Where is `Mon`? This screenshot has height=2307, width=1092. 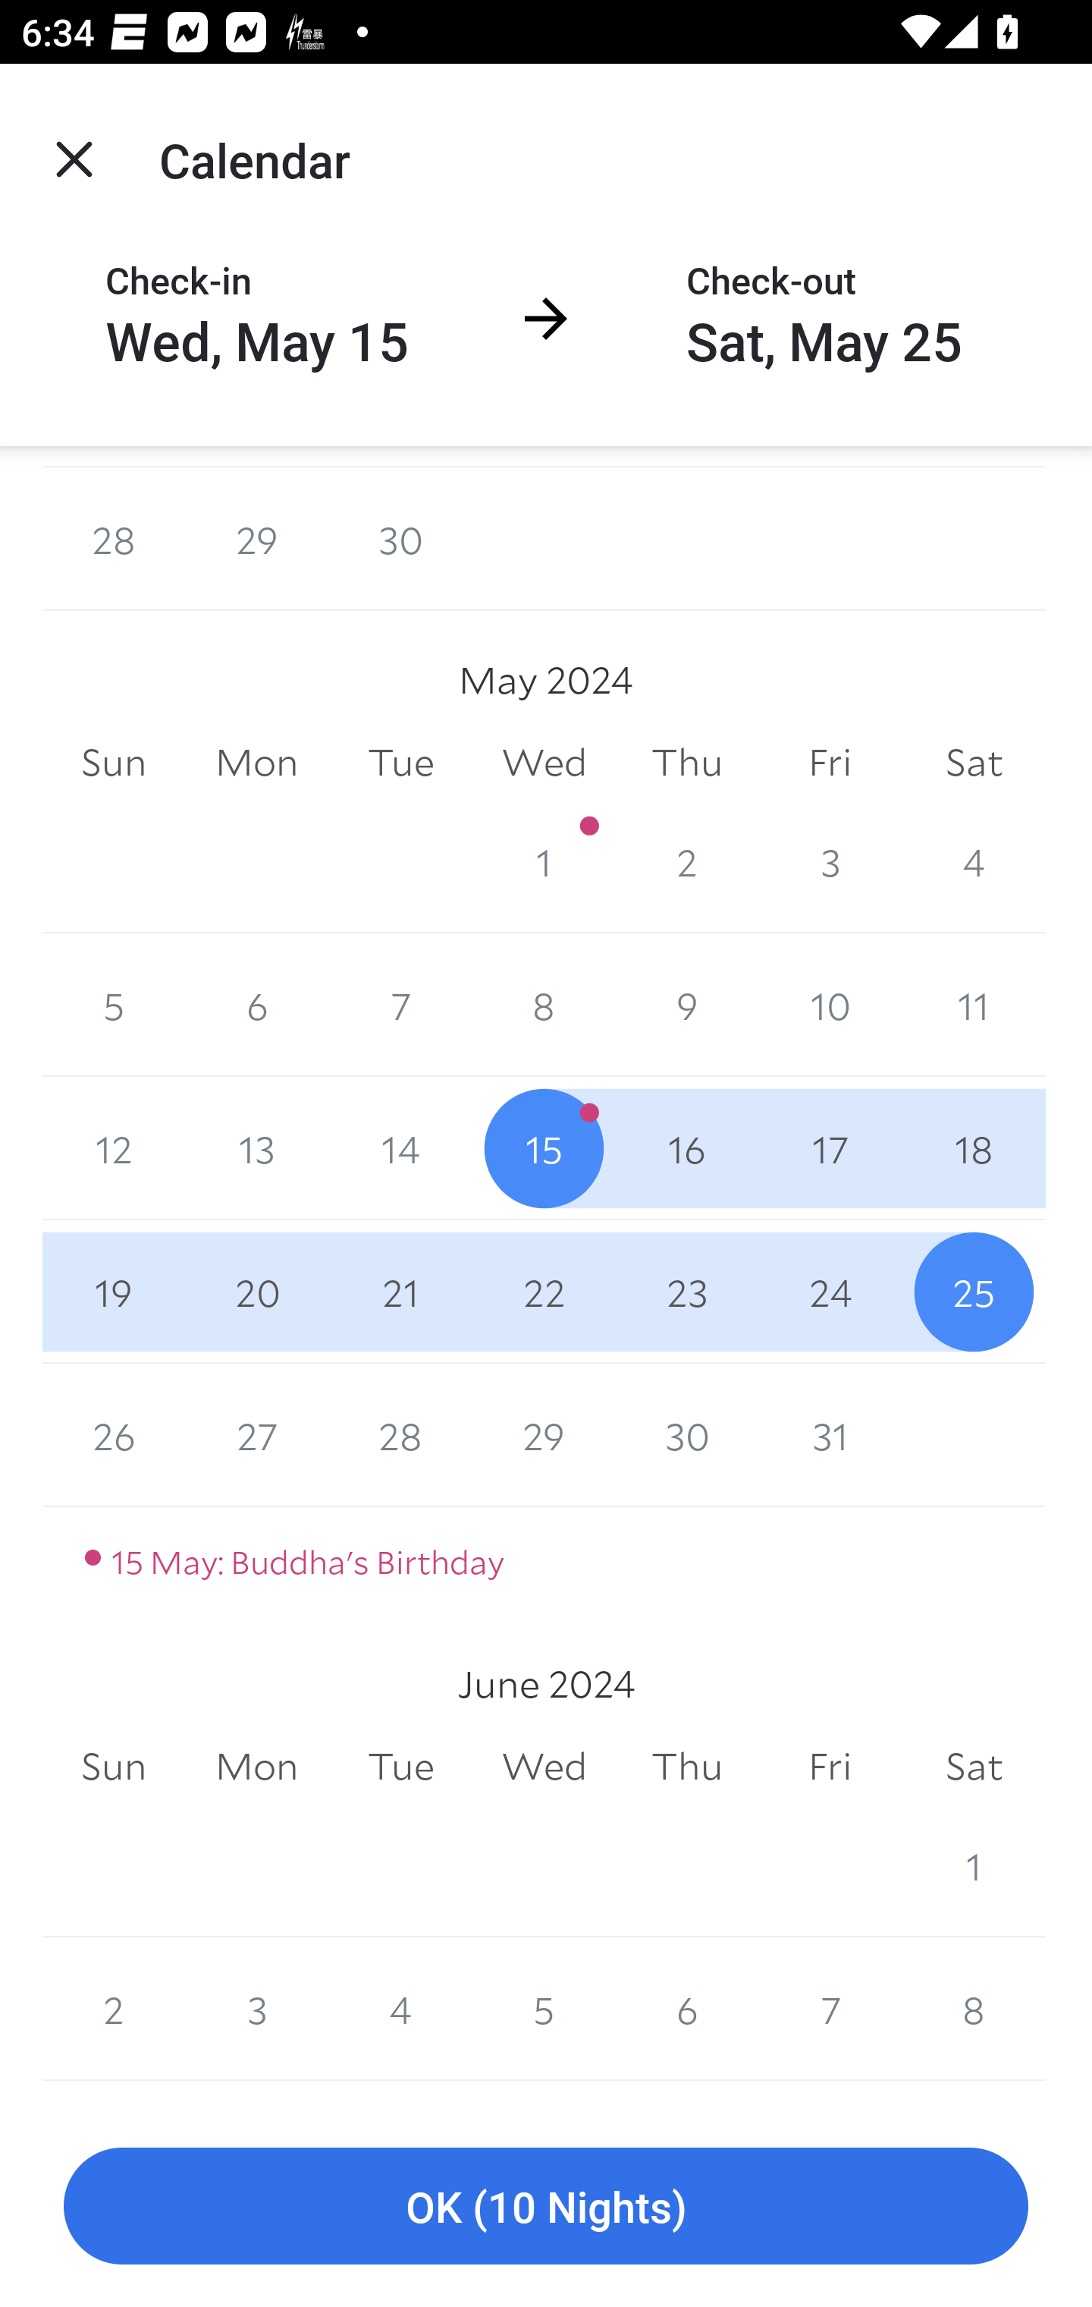
Mon is located at coordinates (256, 1767).